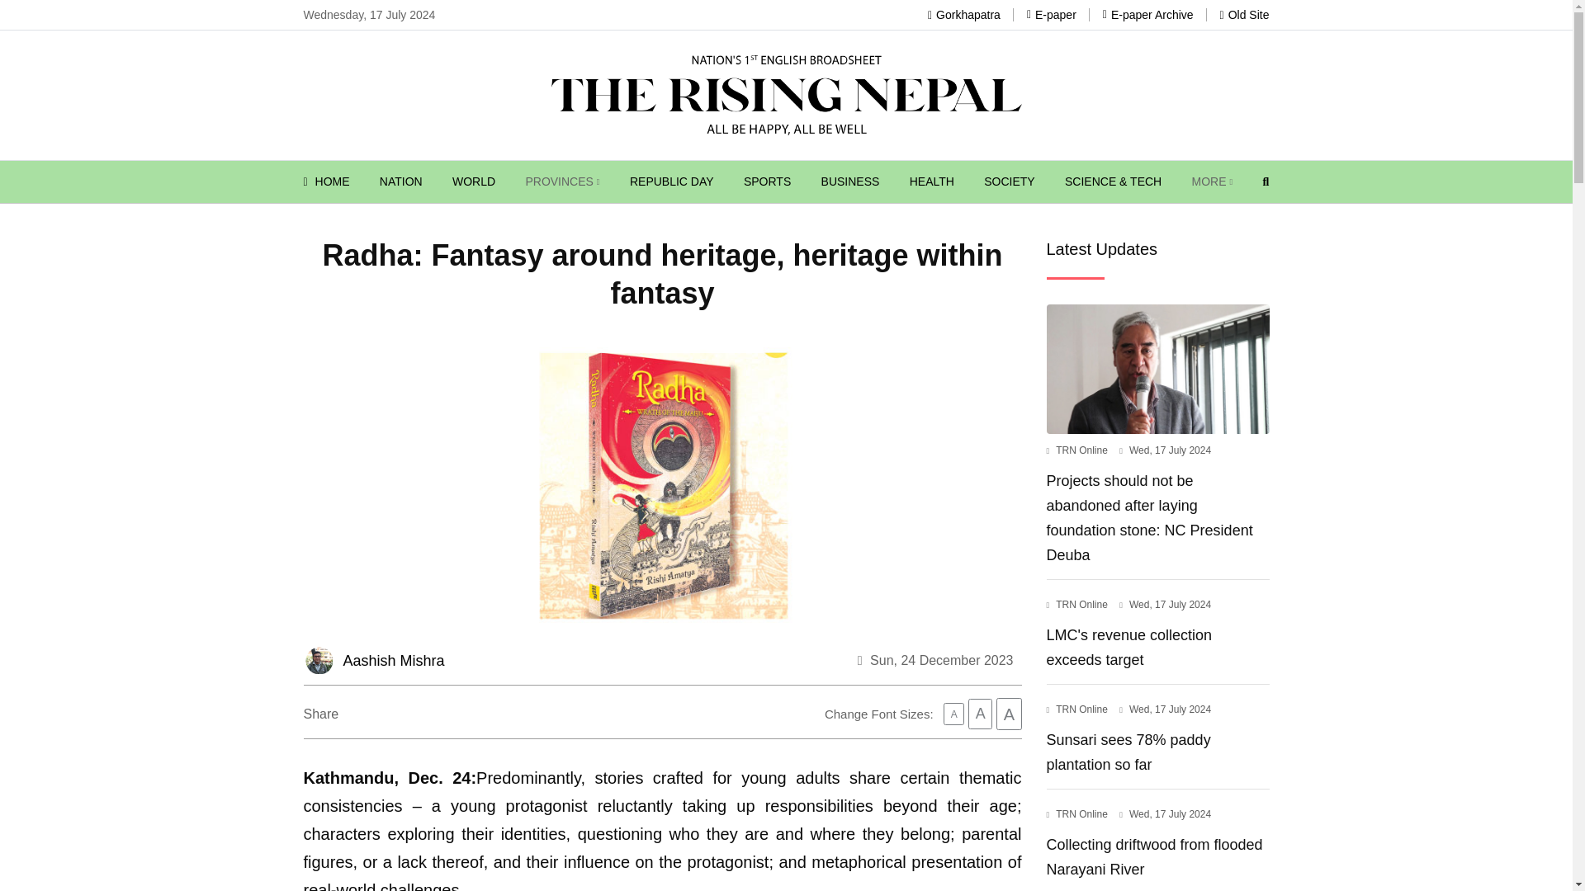  What do you see at coordinates (1212, 181) in the screenshot?
I see `MORE` at bounding box center [1212, 181].